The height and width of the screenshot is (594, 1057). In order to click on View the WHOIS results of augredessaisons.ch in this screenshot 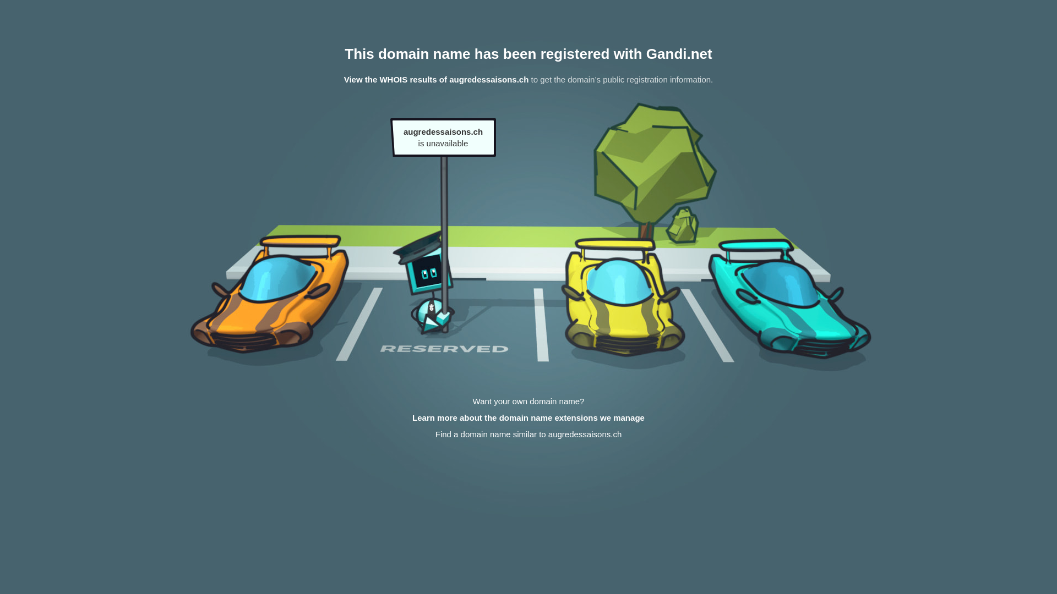, I will do `click(437, 79)`.